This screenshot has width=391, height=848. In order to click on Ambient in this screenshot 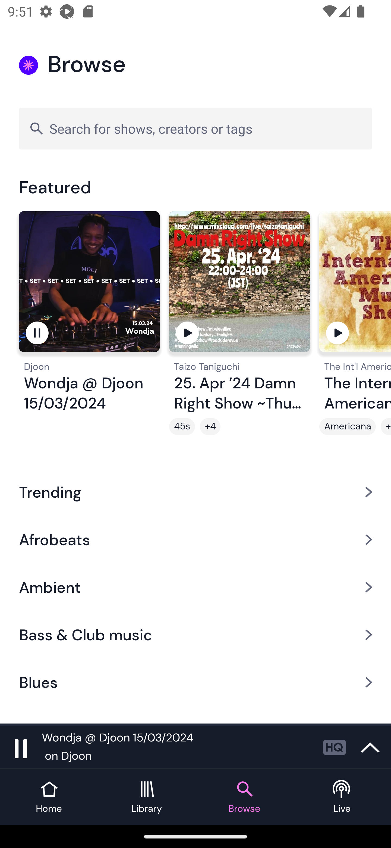, I will do `click(195, 587)`.